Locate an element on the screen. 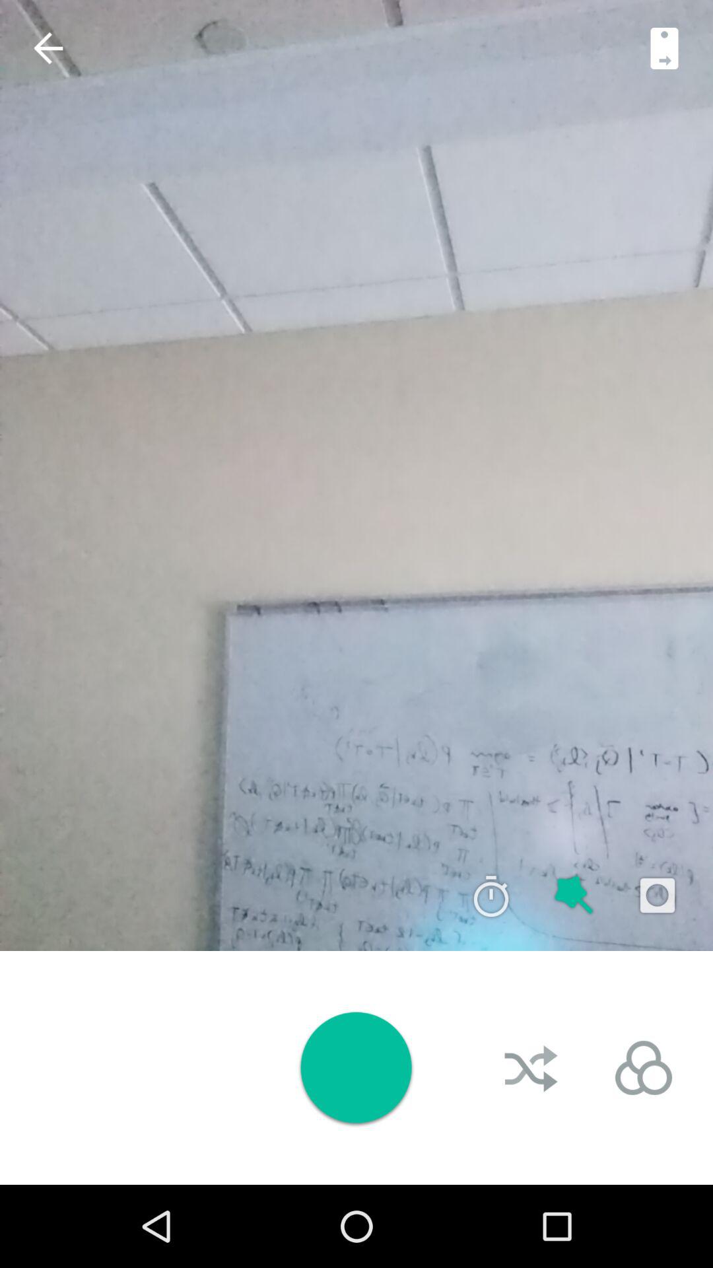 Image resolution: width=713 pixels, height=1268 pixels. switch camera is located at coordinates (664, 48).